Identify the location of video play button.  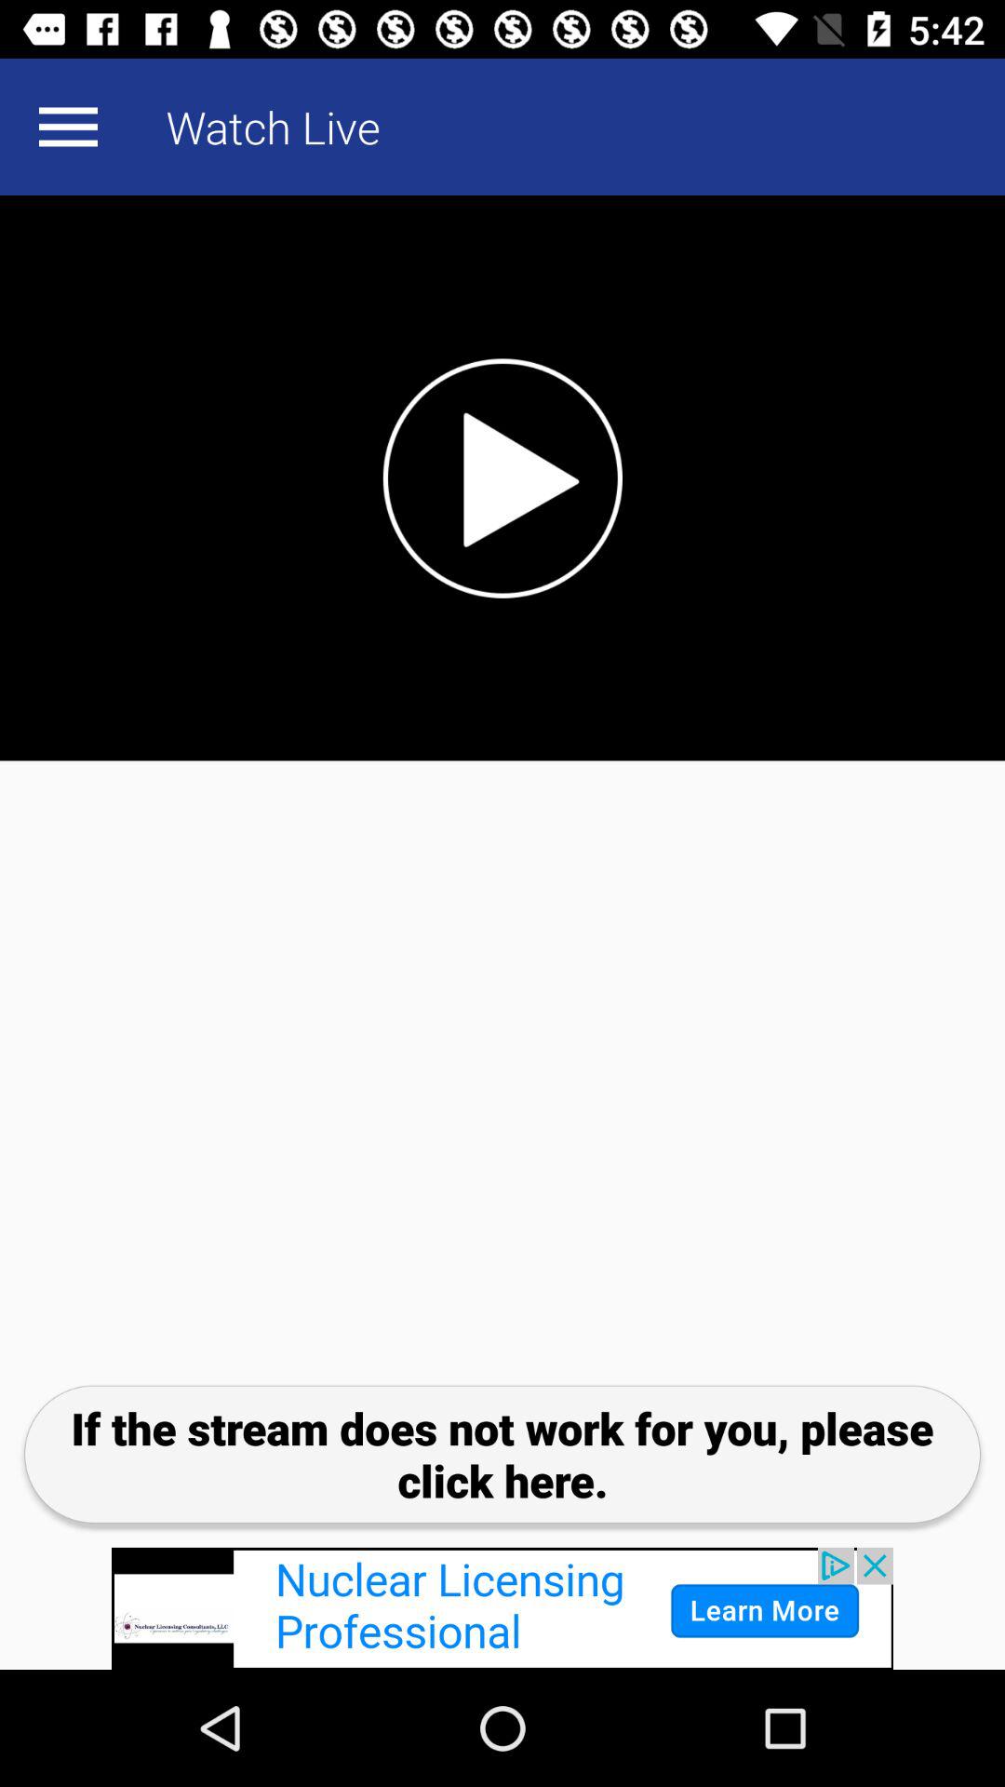
(502, 478).